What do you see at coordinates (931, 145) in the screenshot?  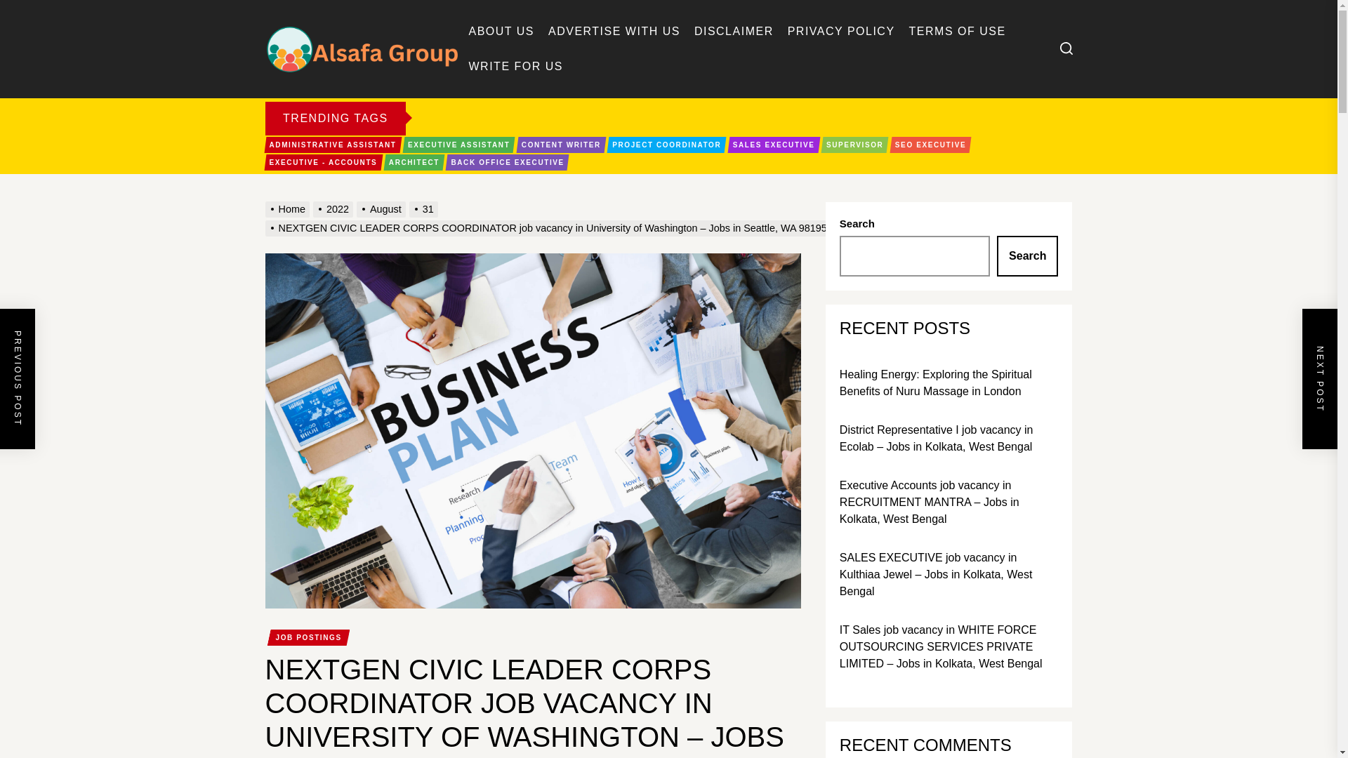 I see `SEO EXECUTIVE` at bounding box center [931, 145].